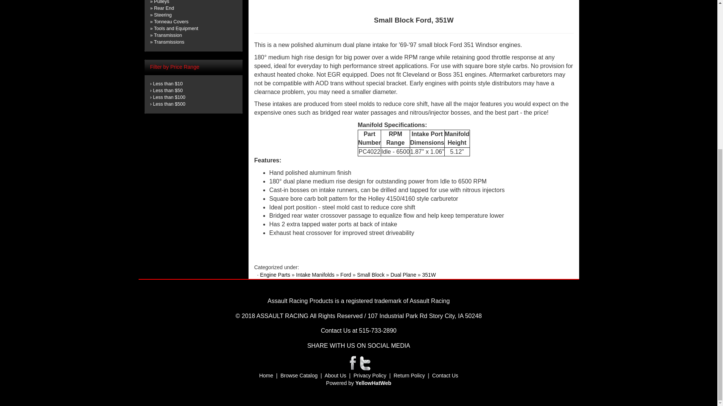 The width and height of the screenshot is (723, 406). Describe the element at coordinates (169, 42) in the screenshot. I see `Transmissions` at that location.